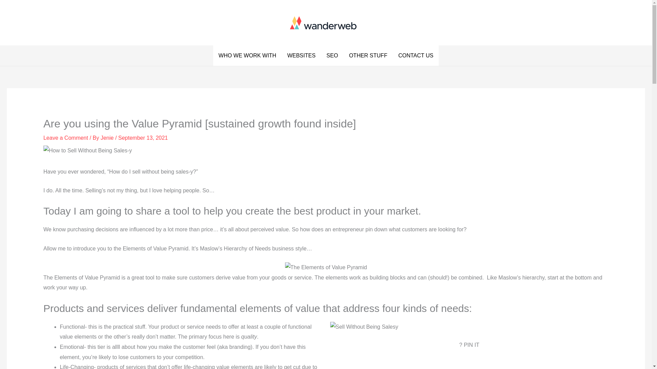  Describe the element at coordinates (301, 55) in the screenshot. I see `WEBSITES` at that location.